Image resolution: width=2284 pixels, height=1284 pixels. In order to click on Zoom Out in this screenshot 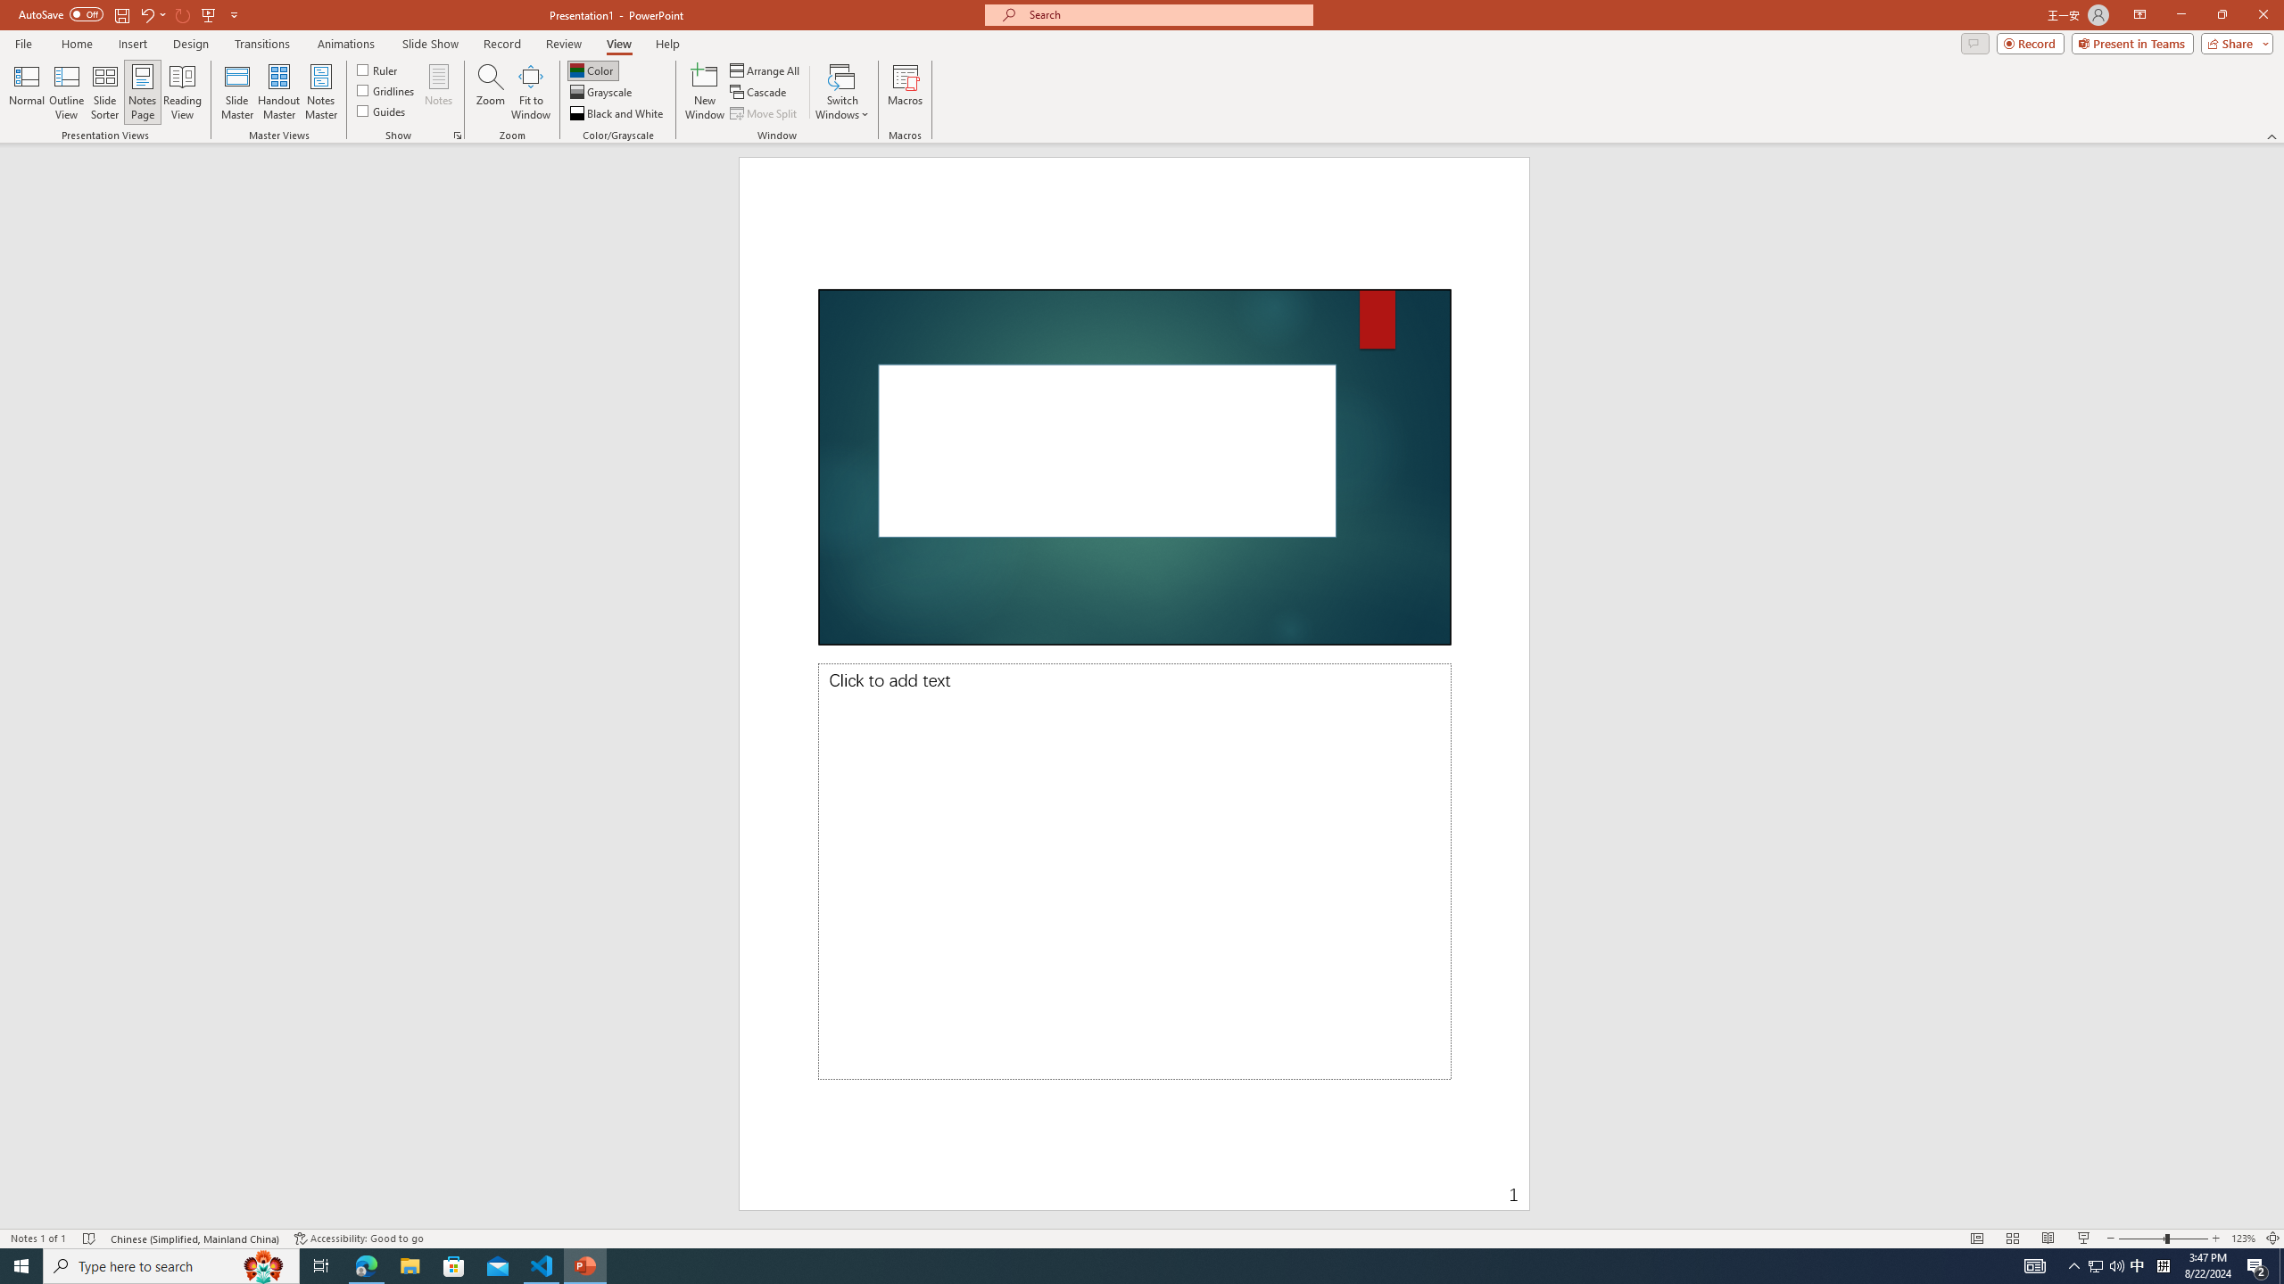, I will do `click(2141, 1239)`.